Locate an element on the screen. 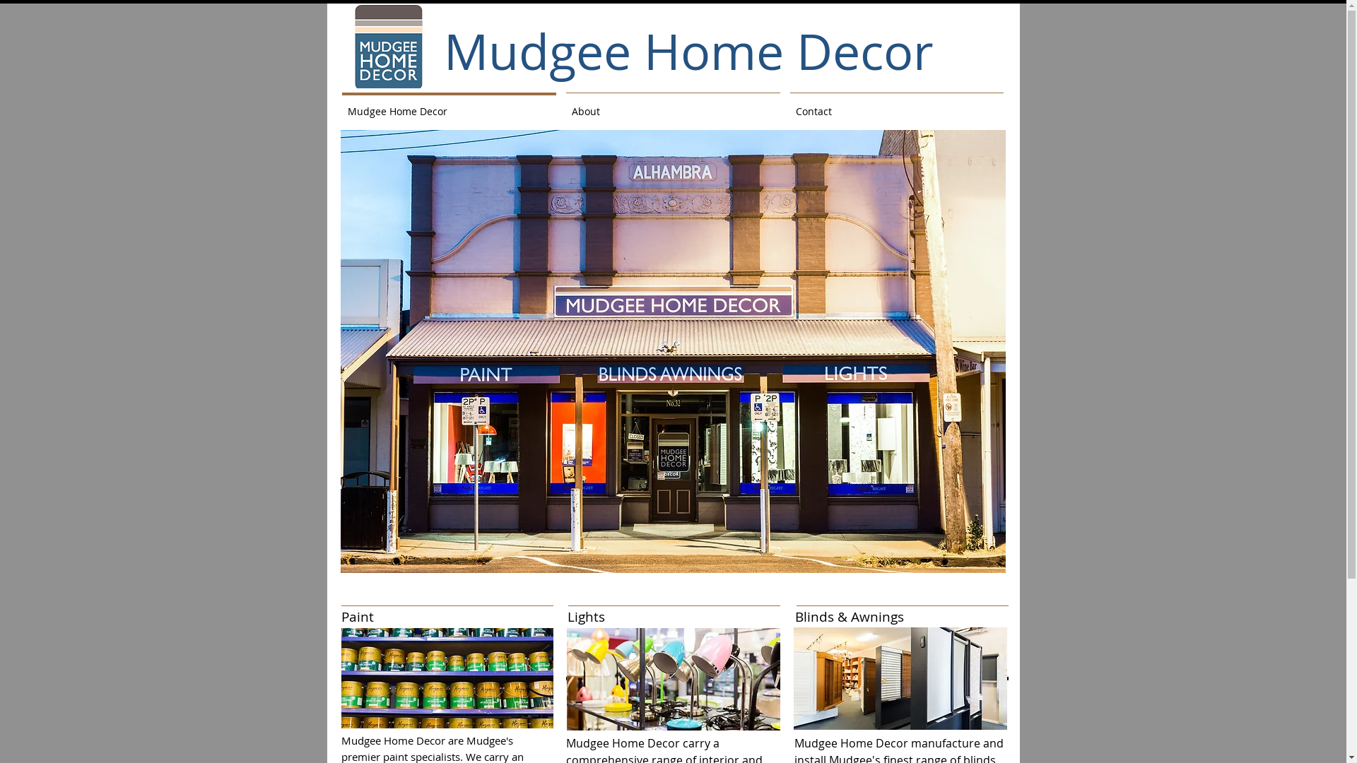  Mudgee Home Decor is located at coordinates (447, 678).